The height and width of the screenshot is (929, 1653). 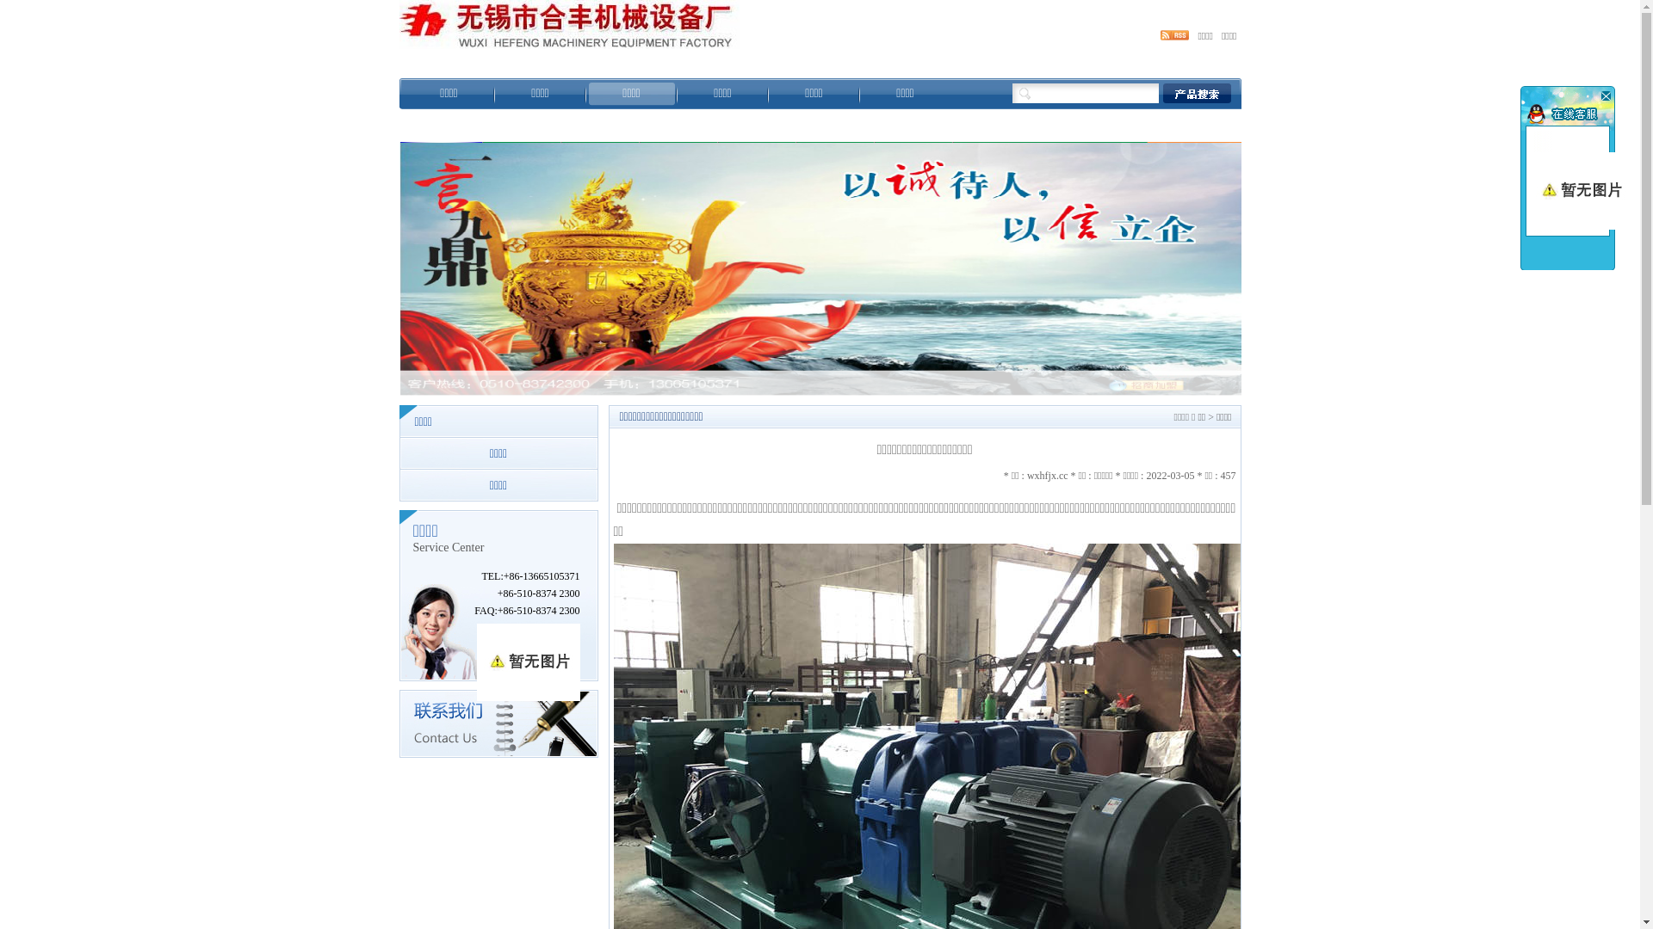 I want to click on  , so click(x=1605, y=95).